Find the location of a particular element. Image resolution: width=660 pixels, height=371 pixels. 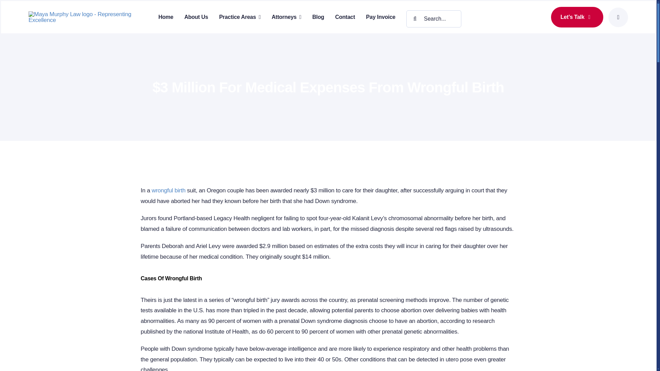

Home is located at coordinates (166, 17).